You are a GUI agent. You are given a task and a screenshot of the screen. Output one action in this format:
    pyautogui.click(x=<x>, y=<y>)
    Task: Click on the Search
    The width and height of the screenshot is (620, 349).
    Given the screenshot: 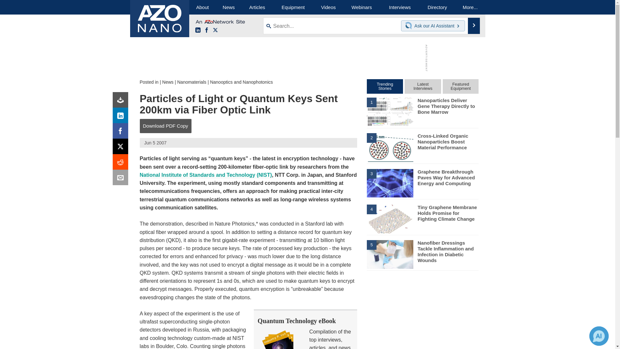 What is the action you would take?
    pyautogui.click(x=474, y=26)
    